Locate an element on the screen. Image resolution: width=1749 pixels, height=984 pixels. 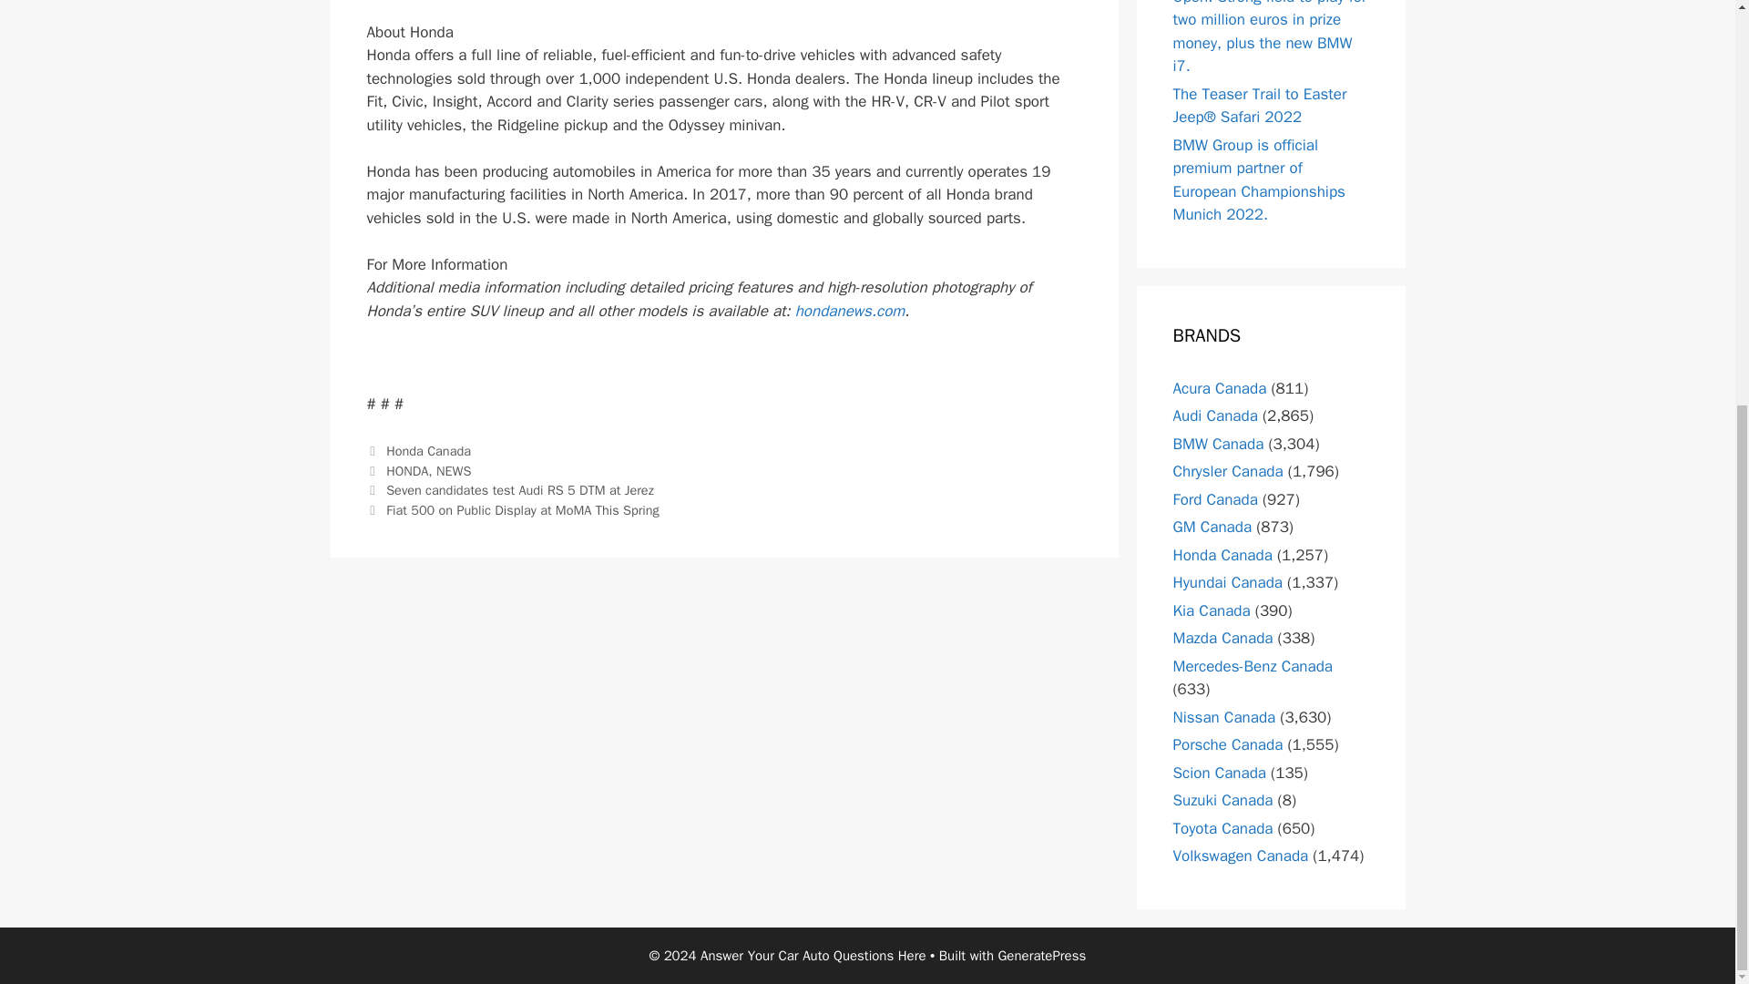
Kia Canada is located at coordinates (1212, 610).